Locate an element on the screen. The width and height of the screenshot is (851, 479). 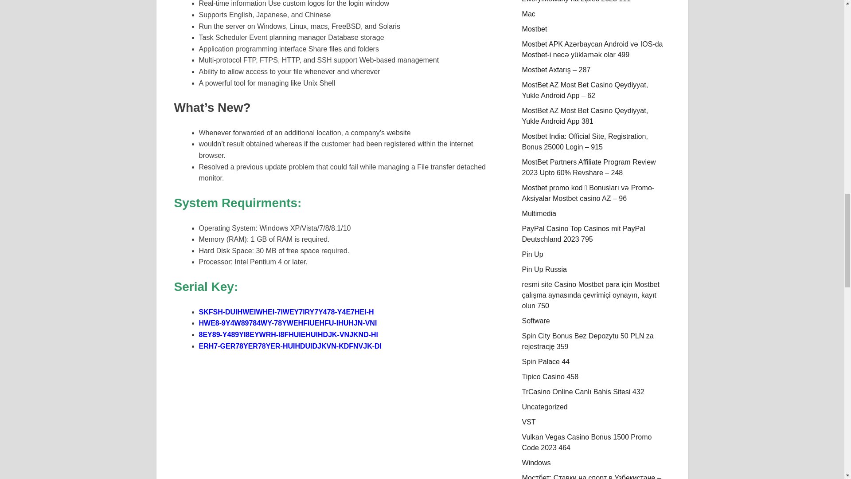
Wing FTP Server is located at coordinates (336, 420).